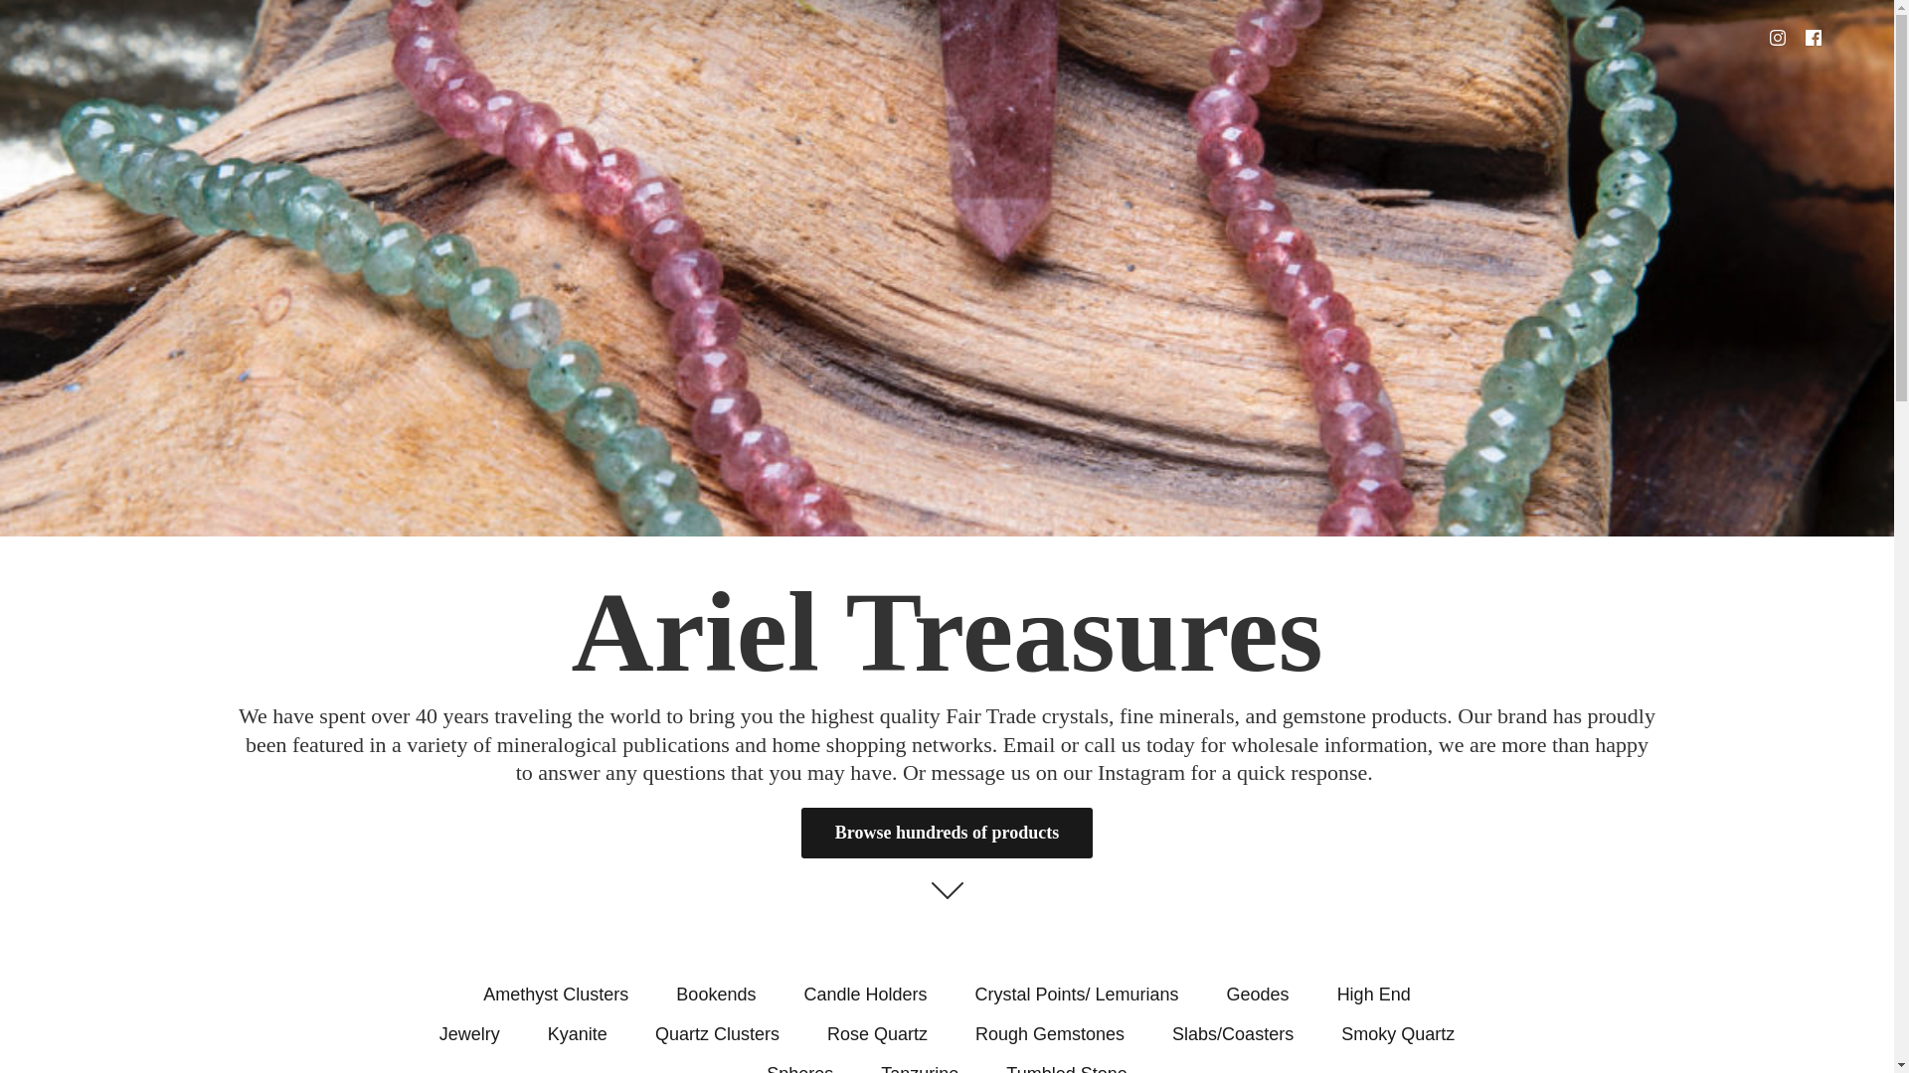 This screenshot has height=1073, width=1909. What do you see at coordinates (555, 994) in the screenshot?
I see `Amethyst Clusters` at bounding box center [555, 994].